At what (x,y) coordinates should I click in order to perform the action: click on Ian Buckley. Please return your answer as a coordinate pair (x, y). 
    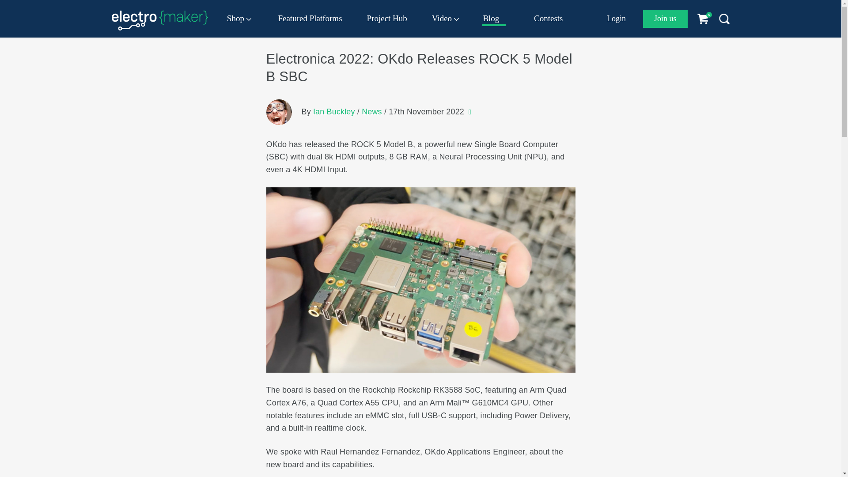
    Looking at the image, I should click on (334, 112).